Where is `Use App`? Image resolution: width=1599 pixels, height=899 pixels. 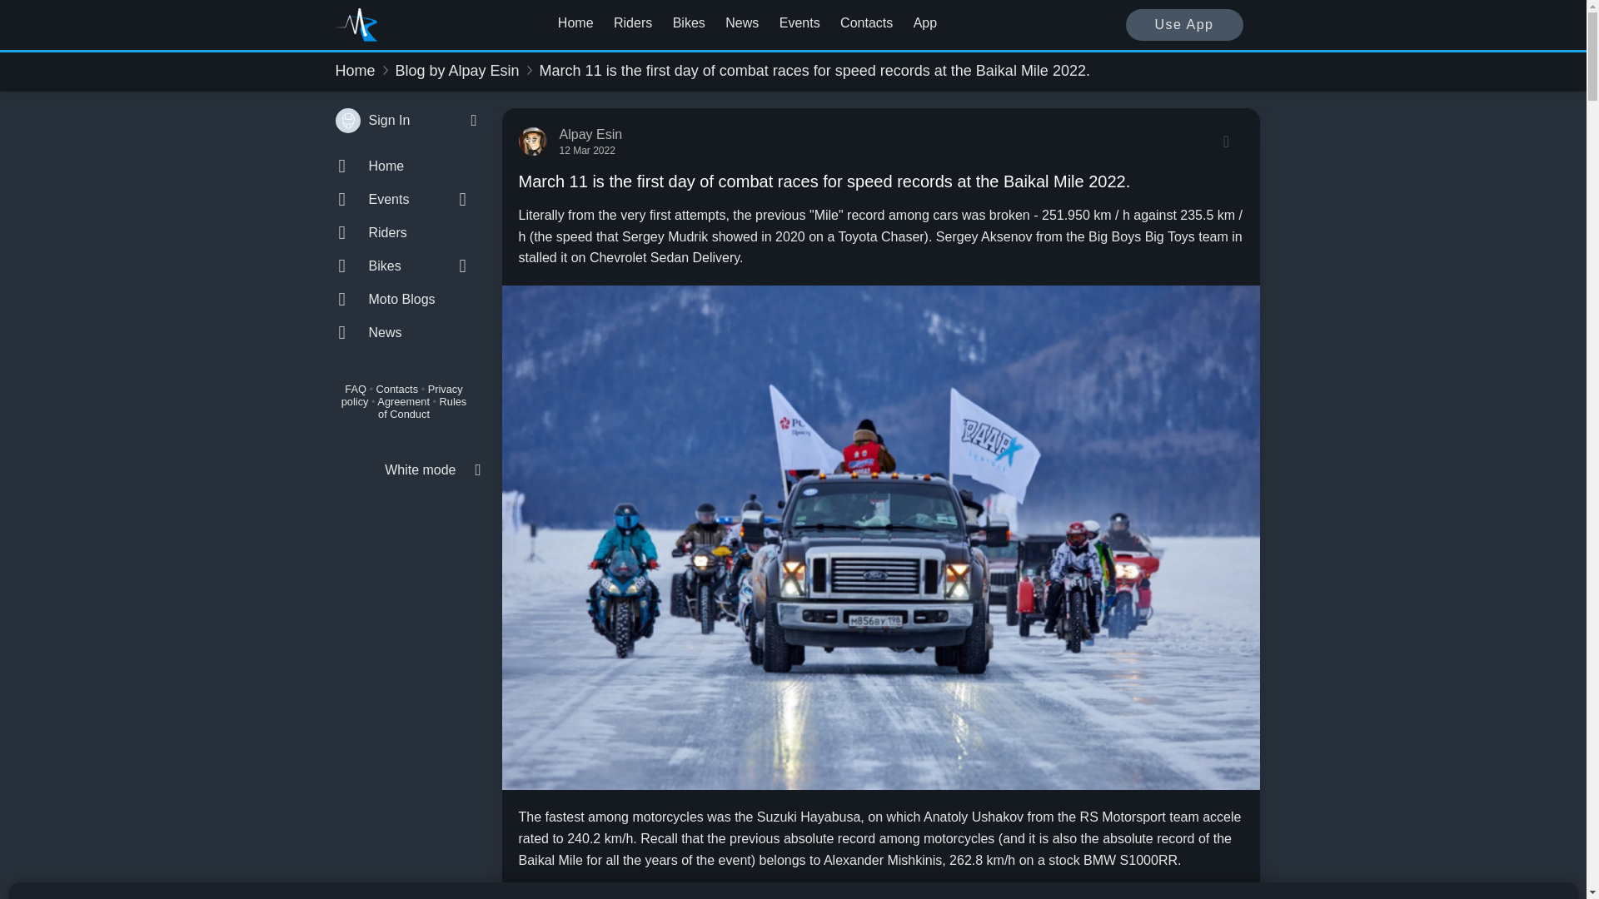 Use App is located at coordinates (1184, 24).